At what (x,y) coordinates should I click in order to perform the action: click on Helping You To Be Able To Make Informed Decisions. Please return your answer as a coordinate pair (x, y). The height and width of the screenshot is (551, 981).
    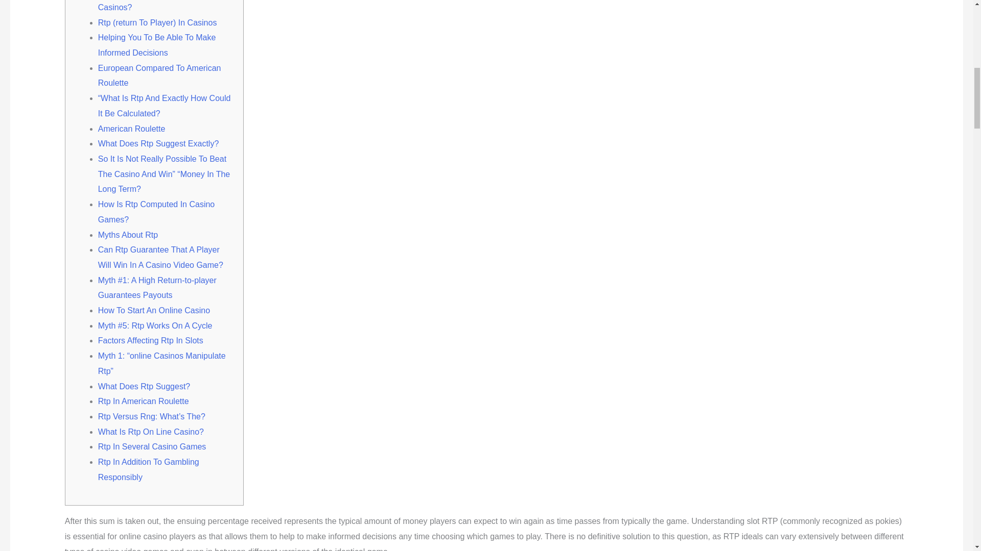
    Looking at the image, I should click on (157, 45).